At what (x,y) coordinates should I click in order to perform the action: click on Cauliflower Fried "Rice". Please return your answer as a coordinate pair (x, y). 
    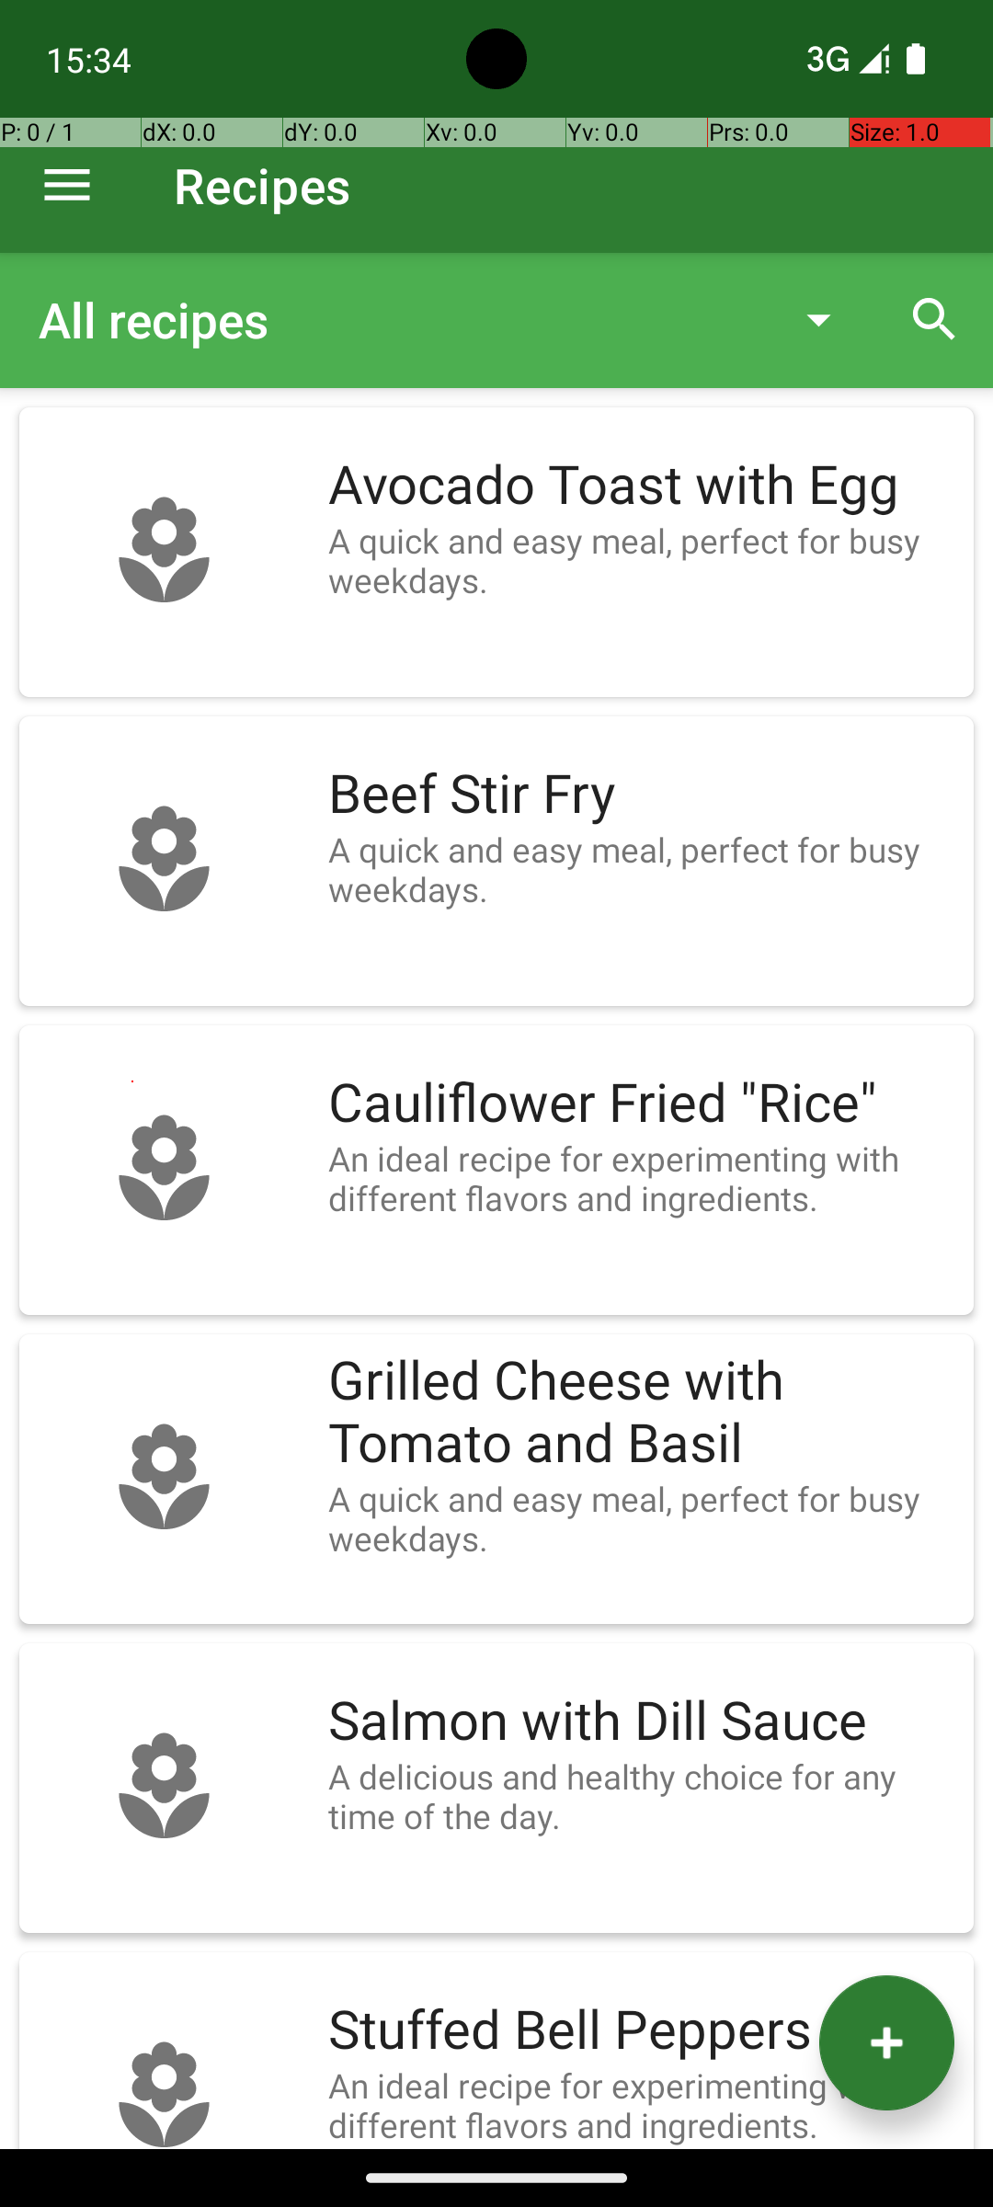
    Looking at the image, I should click on (642, 1103).